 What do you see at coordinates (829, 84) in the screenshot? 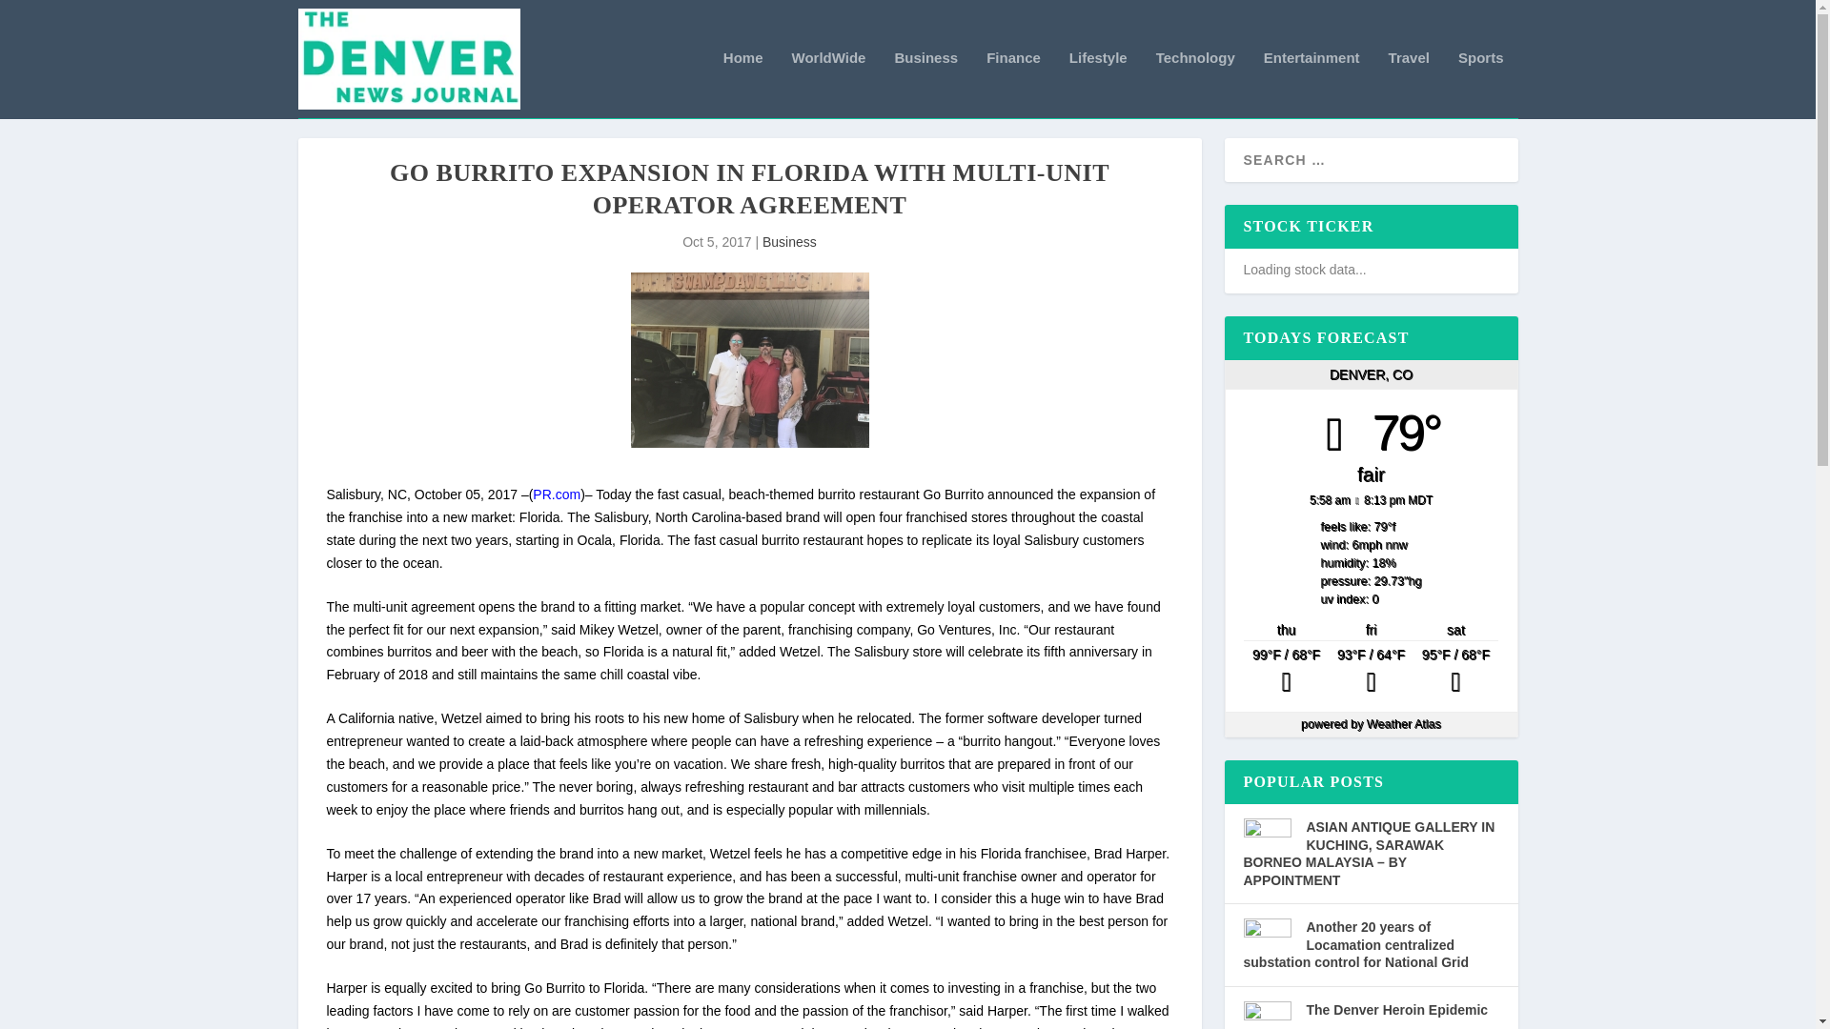
I see `WorldWide` at bounding box center [829, 84].